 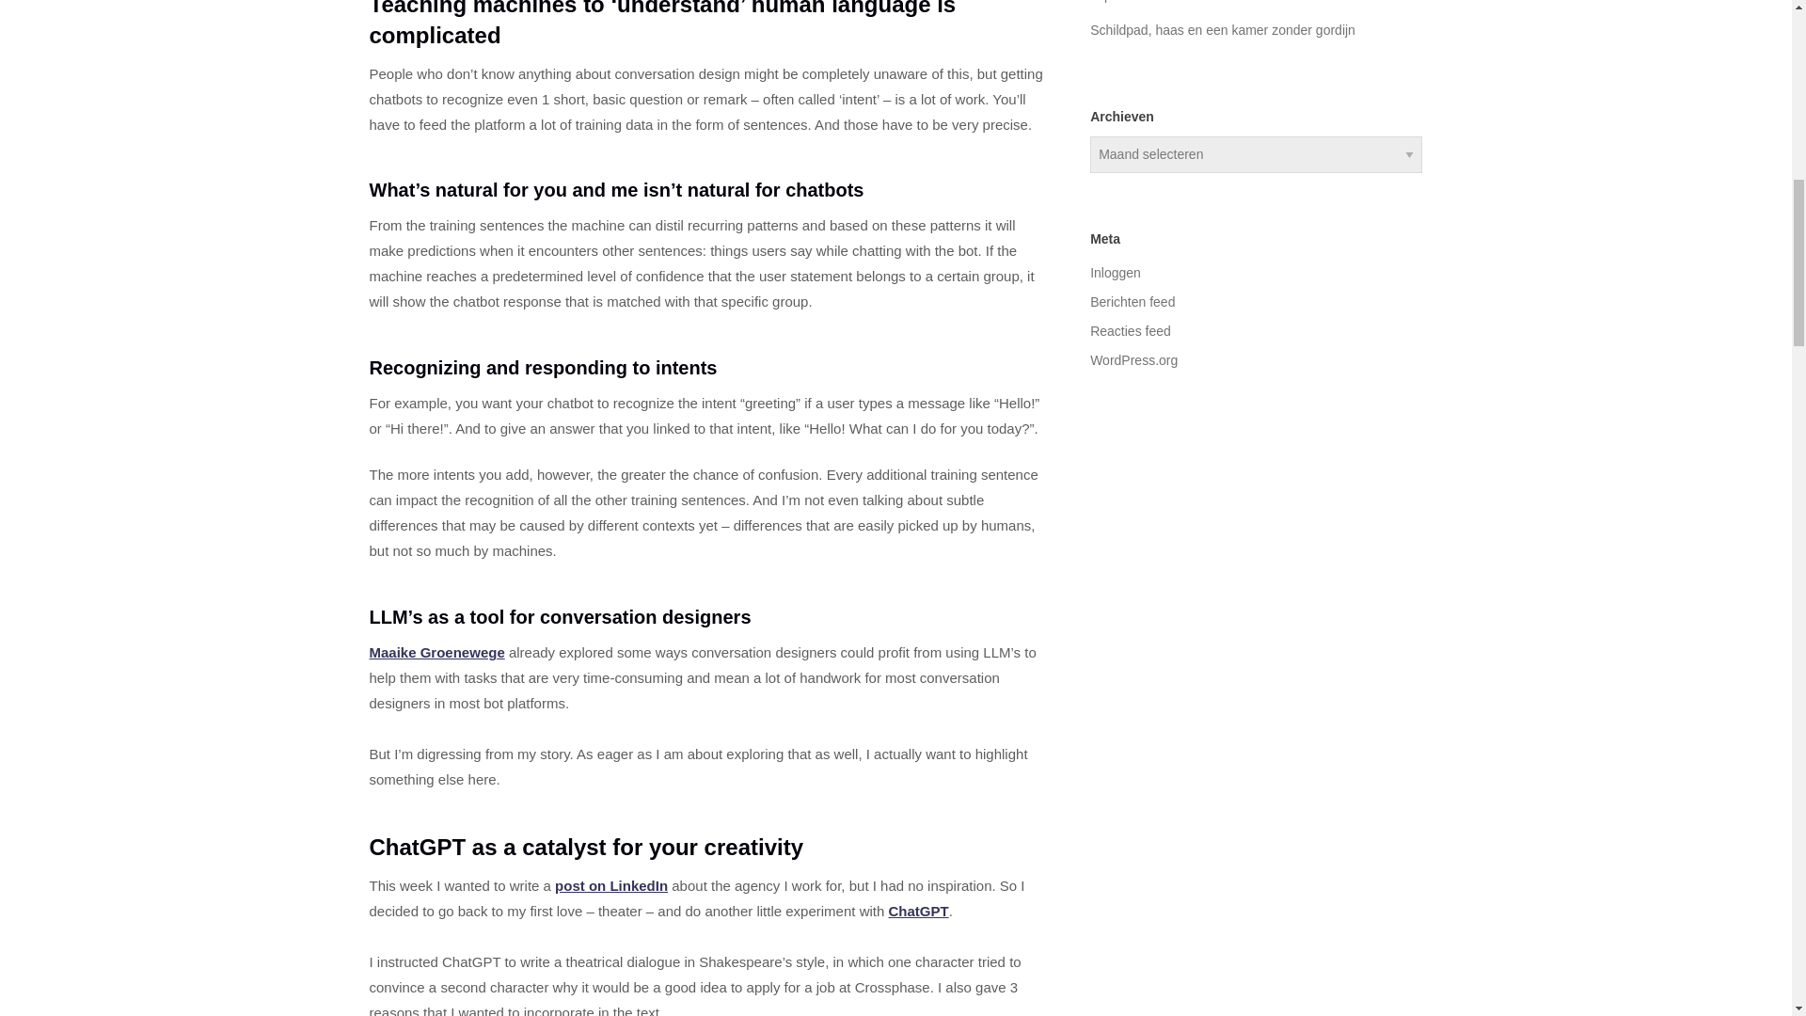 What do you see at coordinates (611, 886) in the screenshot?
I see `post on LinkedIn` at bounding box center [611, 886].